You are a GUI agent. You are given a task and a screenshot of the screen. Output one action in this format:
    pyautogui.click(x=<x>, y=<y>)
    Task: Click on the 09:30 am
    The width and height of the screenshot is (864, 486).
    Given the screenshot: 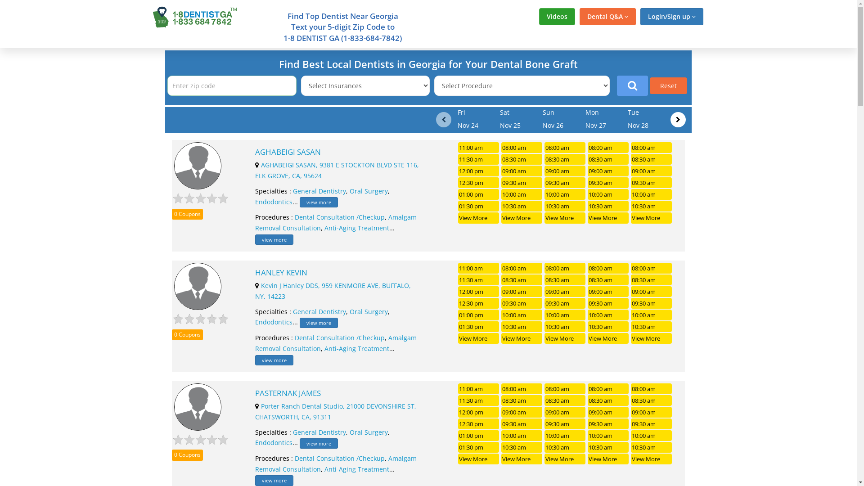 What is the action you would take?
    pyautogui.click(x=608, y=303)
    